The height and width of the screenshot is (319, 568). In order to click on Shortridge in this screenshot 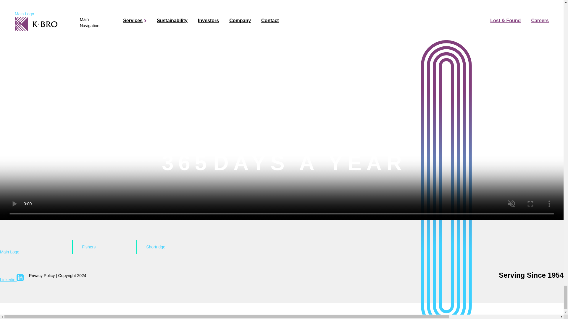, I will do `click(174, 247)`.